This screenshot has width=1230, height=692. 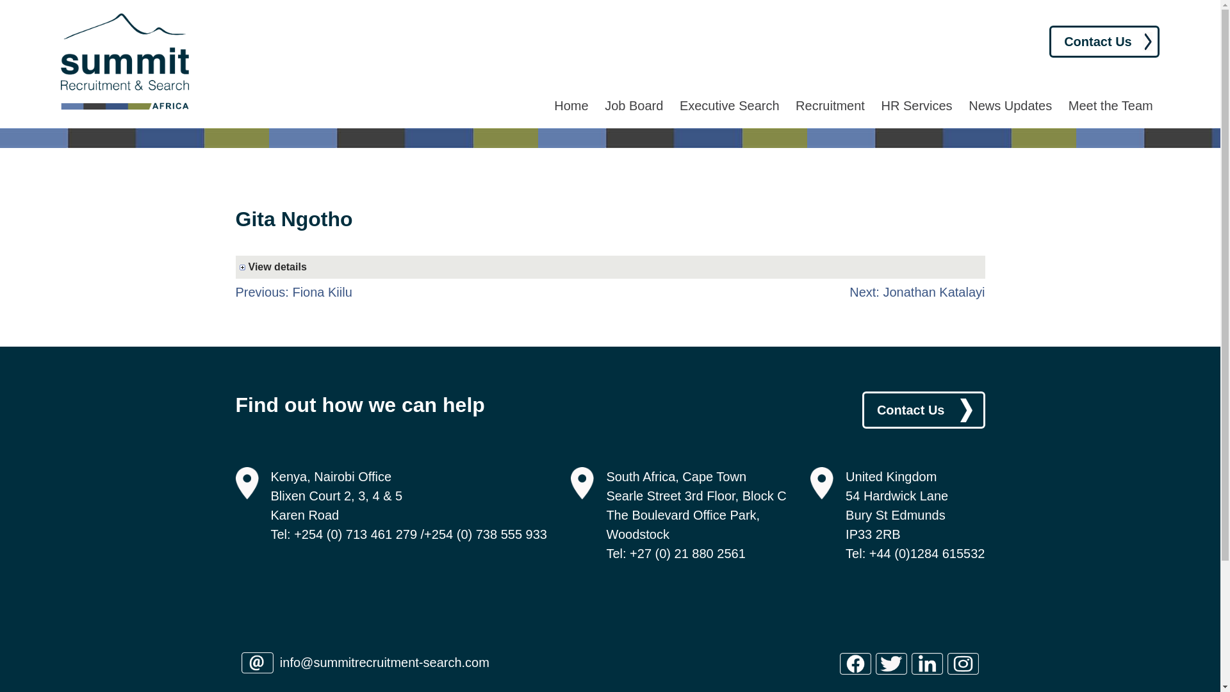 I want to click on Job Board, so click(x=634, y=106).